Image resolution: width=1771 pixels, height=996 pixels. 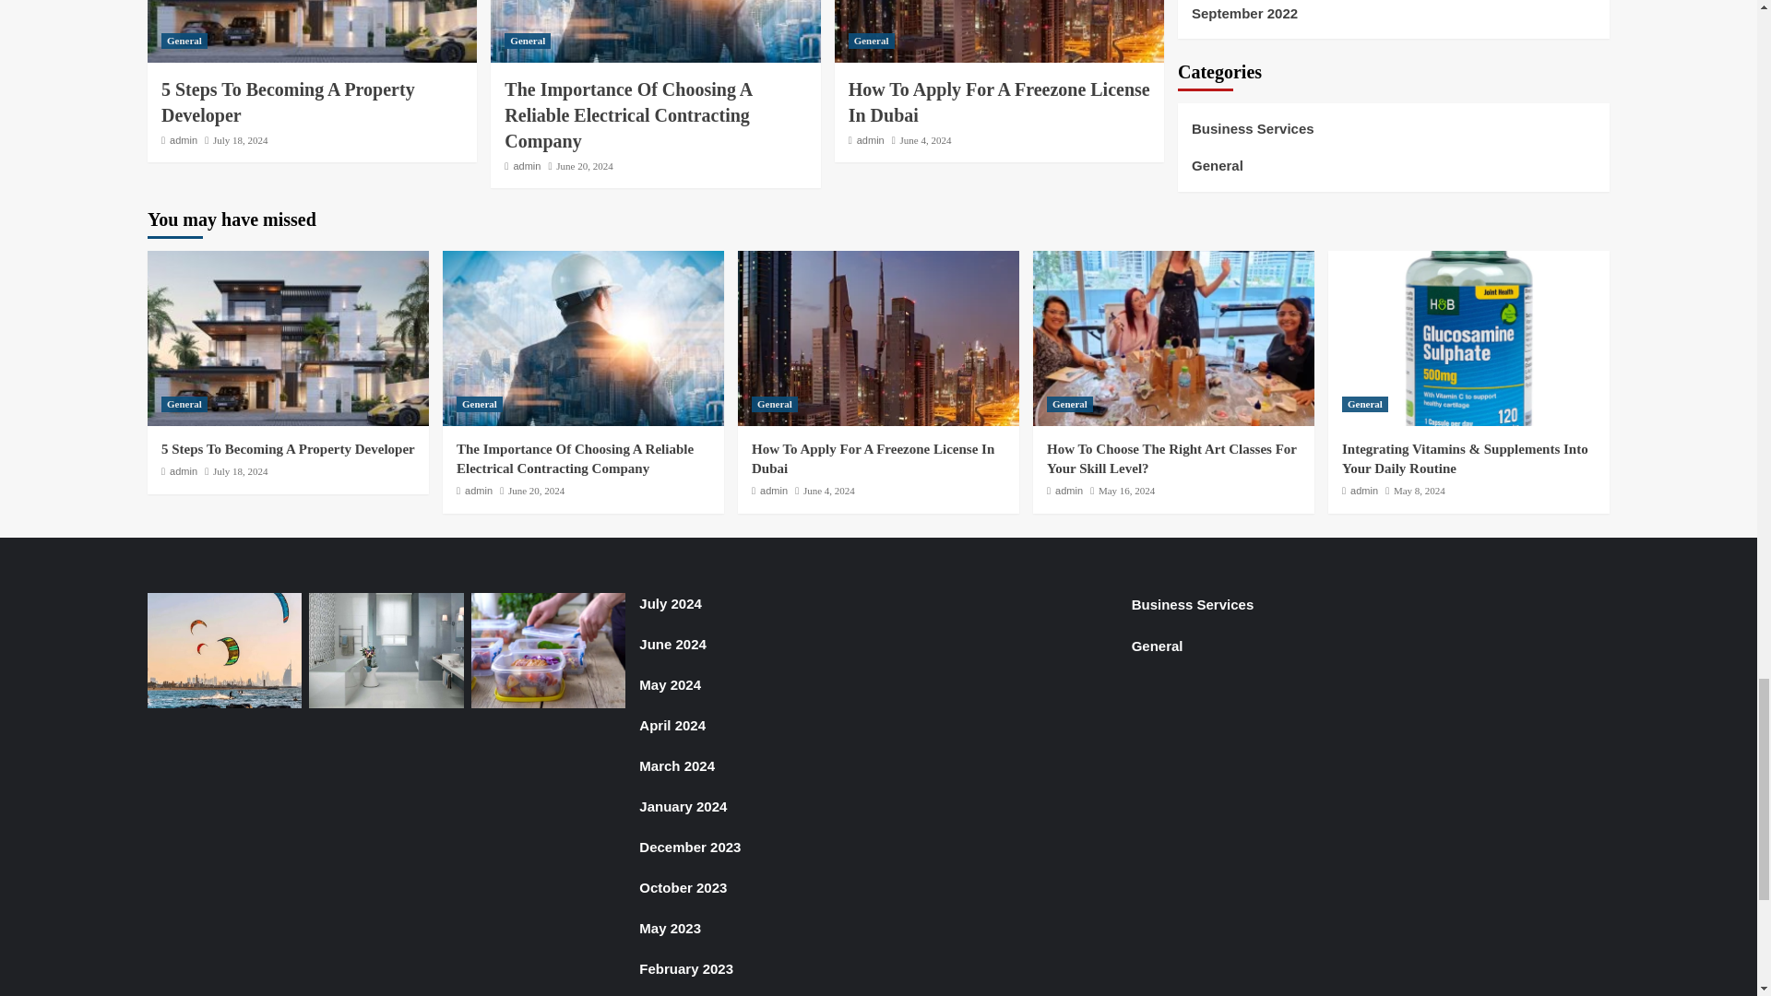 What do you see at coordinates (526, 165) in the screenshot?
I see `admin` at bounding box center [526, 165].